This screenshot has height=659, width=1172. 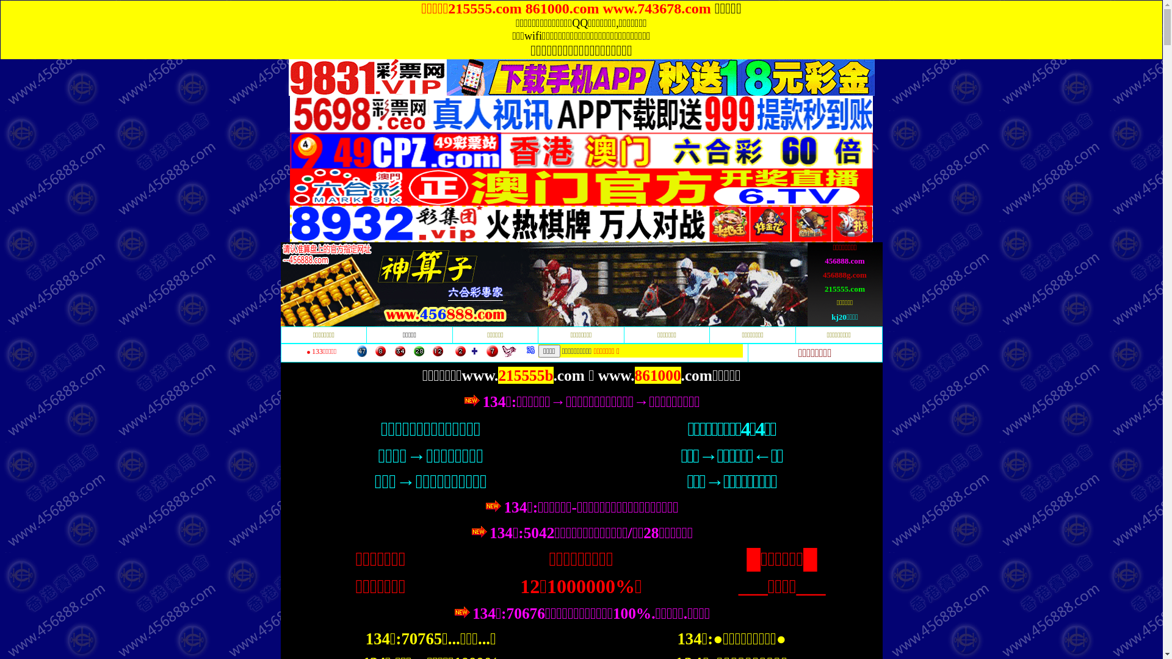 What do you see at coordinates (521, 375) in the screenshot?
I see `215555` at bounding box center [521, 375].